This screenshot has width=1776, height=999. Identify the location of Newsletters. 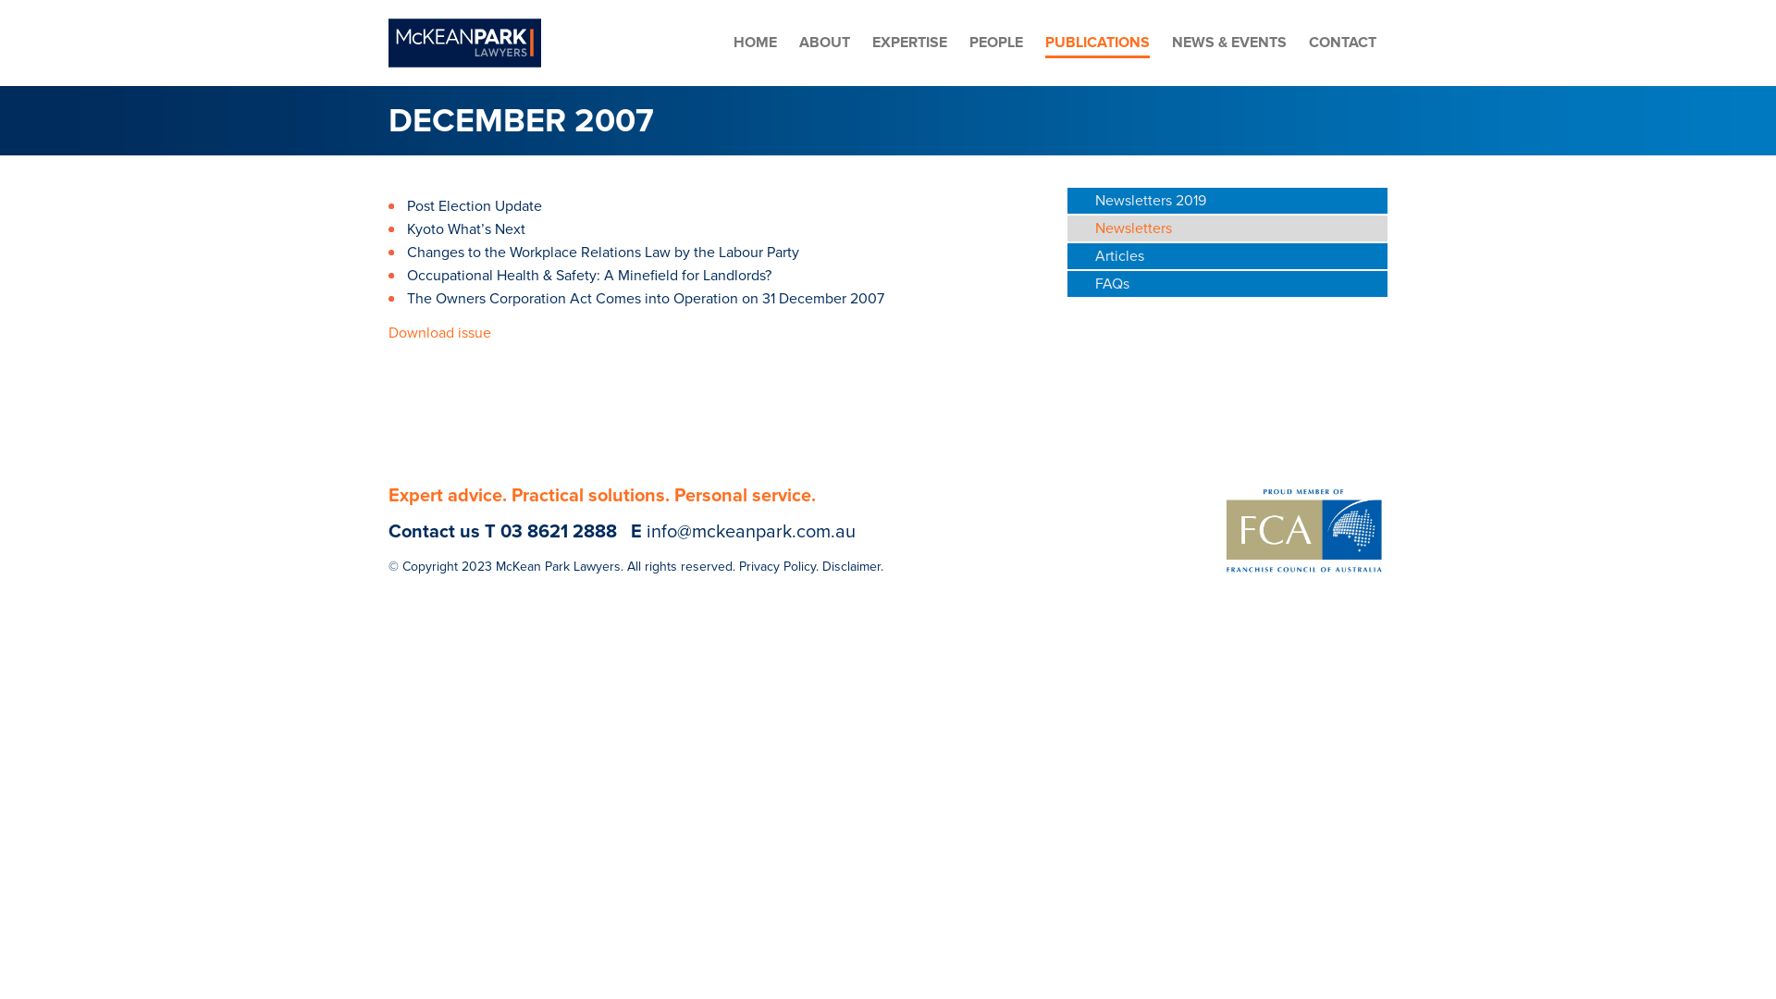
(1227, 228).